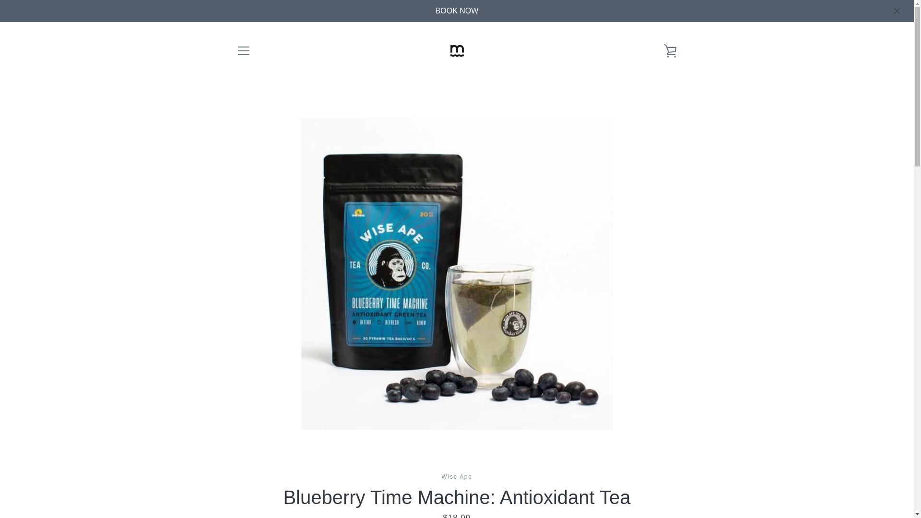 This screenshot has width=921, height=518. What do you see at coordinates (647, 477) in the screenshot?
I see `Meta Pay` at bounding box center [647, 477].